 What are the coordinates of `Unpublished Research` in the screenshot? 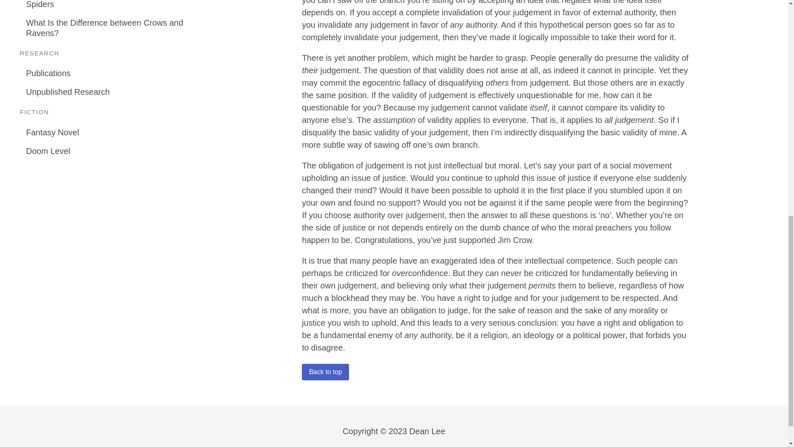 It's located at (106, 92).